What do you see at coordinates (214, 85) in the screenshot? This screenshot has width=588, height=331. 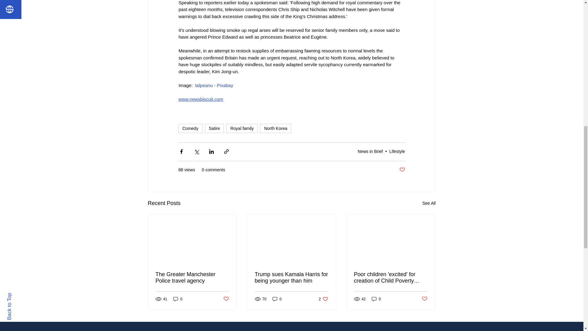 I see `talpeanu - Pixabay` at bounding box center [214, 85].